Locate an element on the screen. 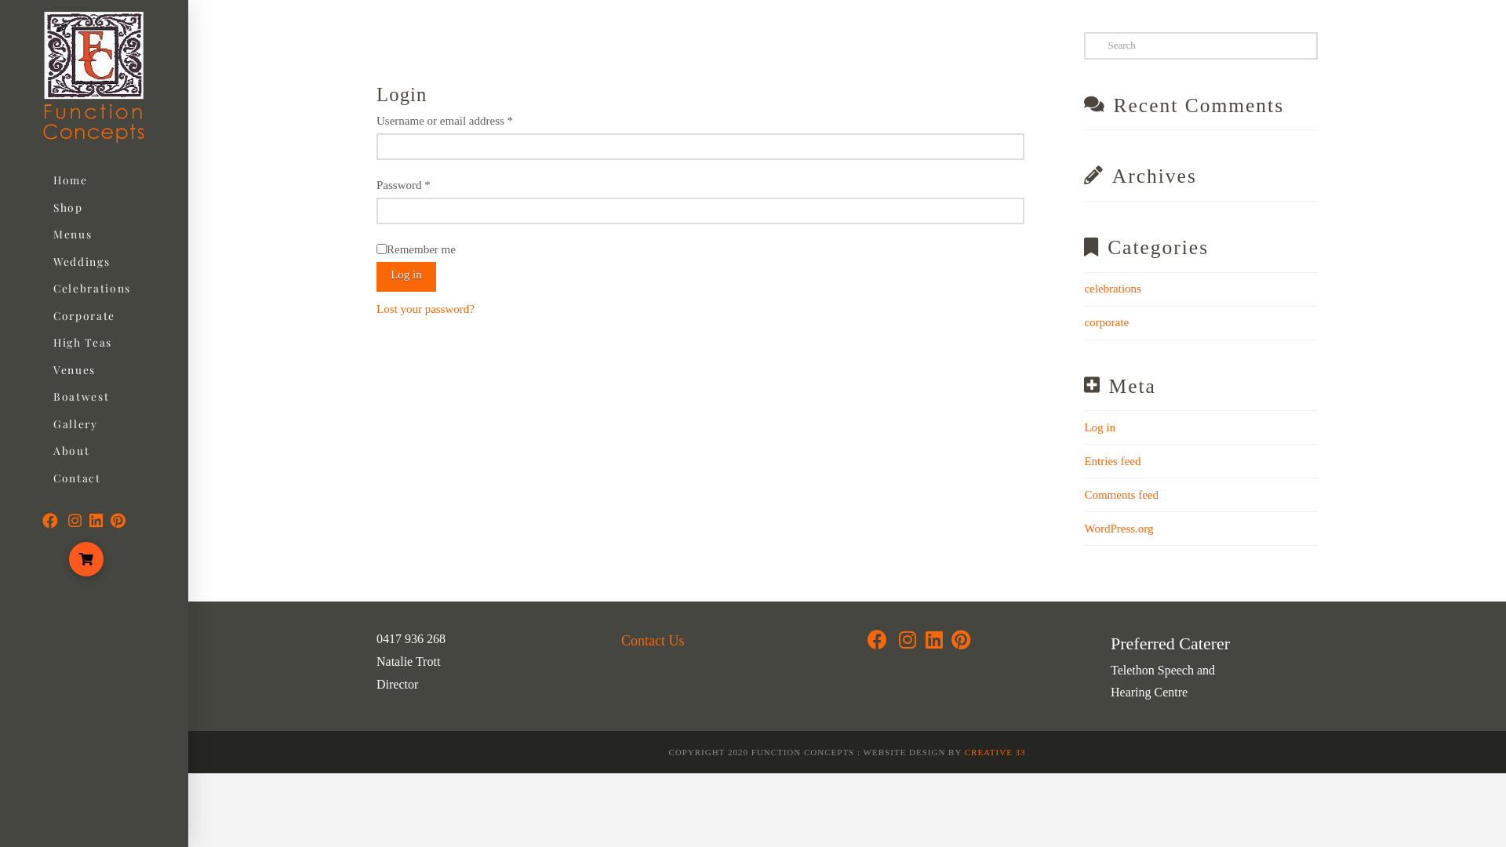 This screenshot has height=847, width=1506. Home is located at coordinates (70, 180).